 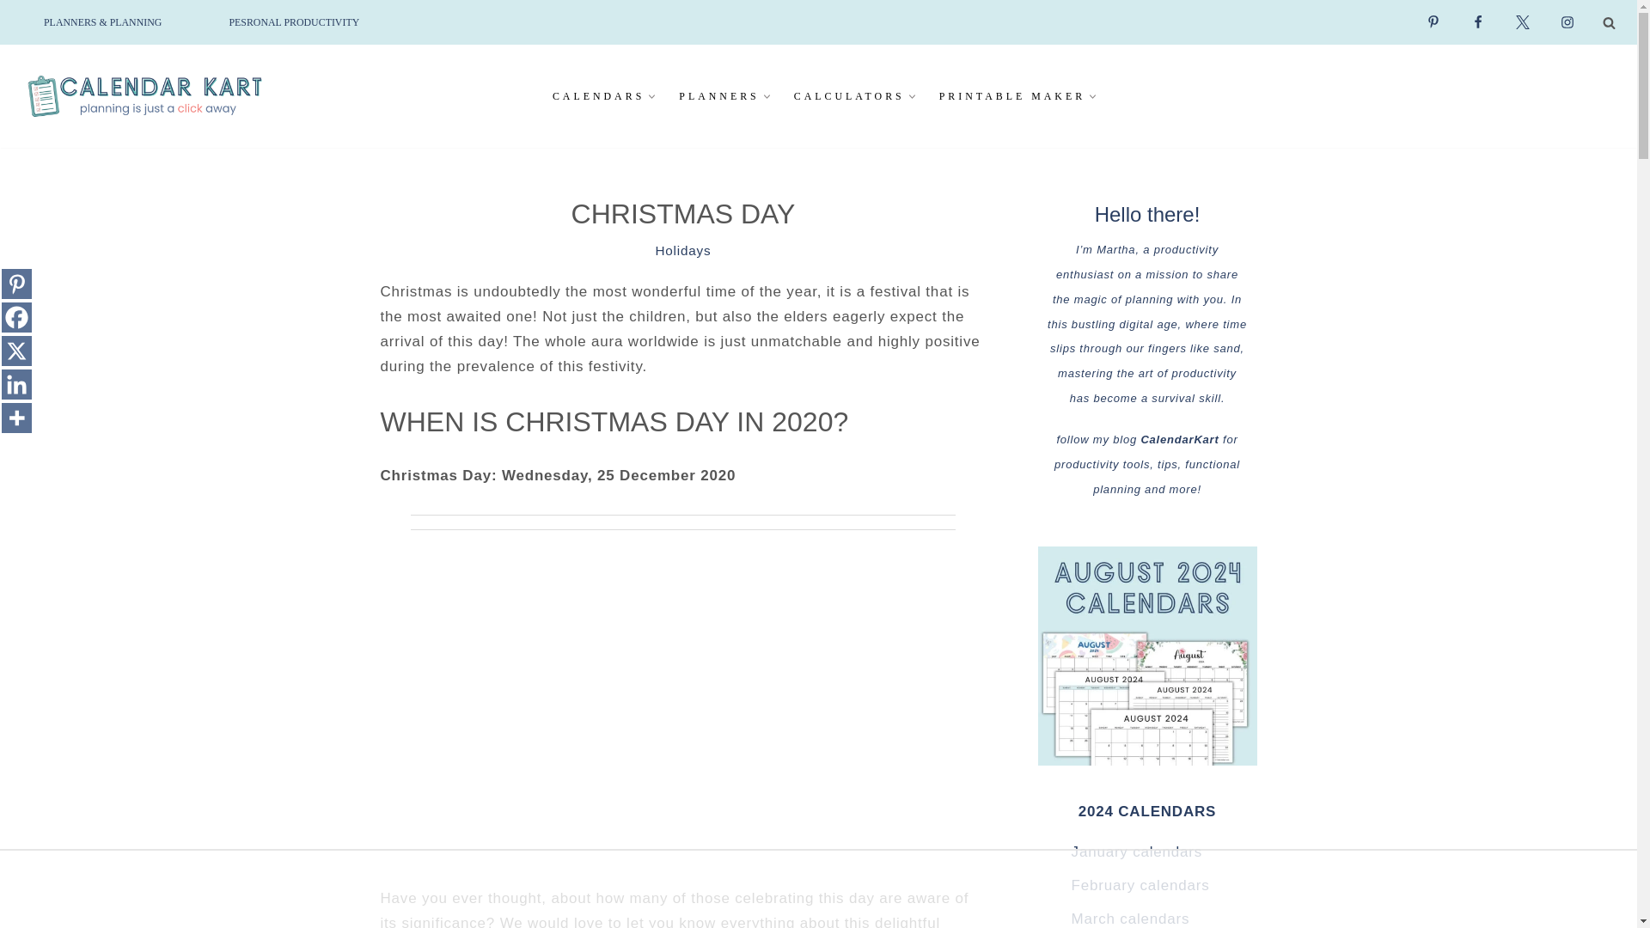 What do you see at coordinates (16, 351) in the screenshot?
I see `X` at bounding box center [16, 351].